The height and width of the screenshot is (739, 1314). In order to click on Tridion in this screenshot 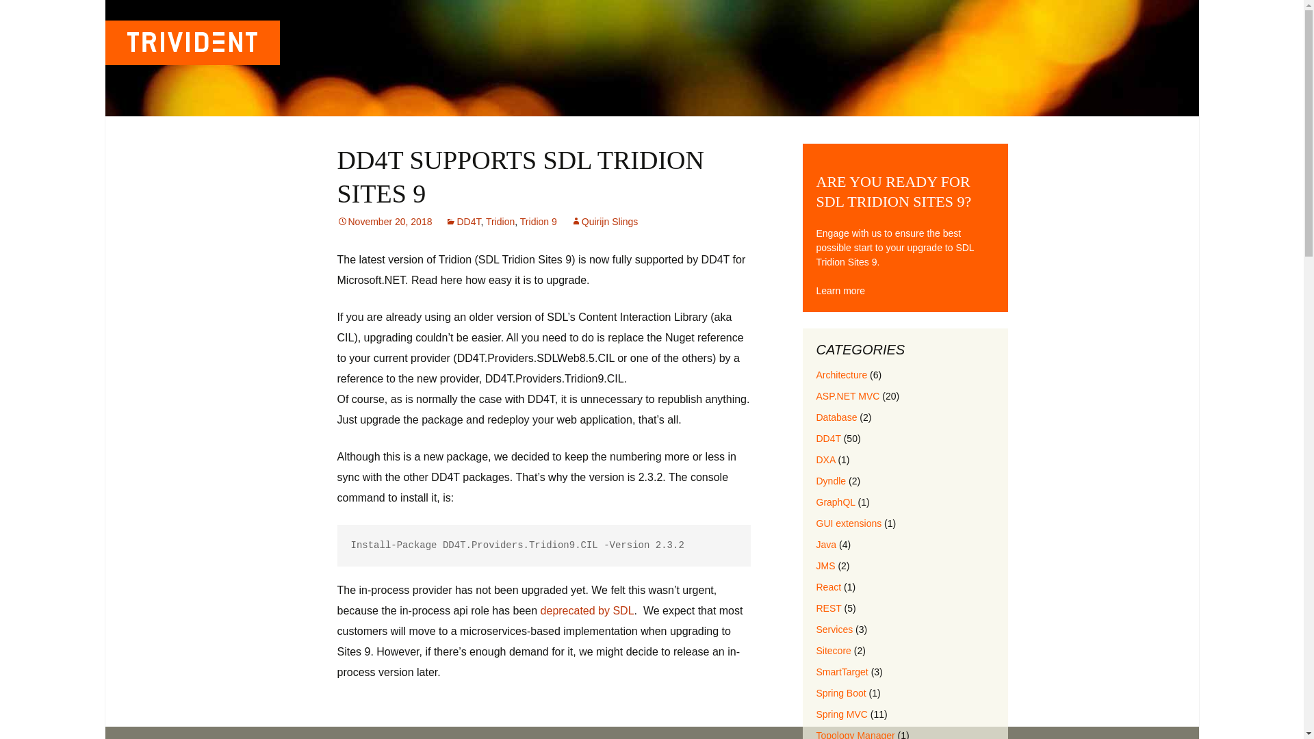, I will do `click(500, 222)`.